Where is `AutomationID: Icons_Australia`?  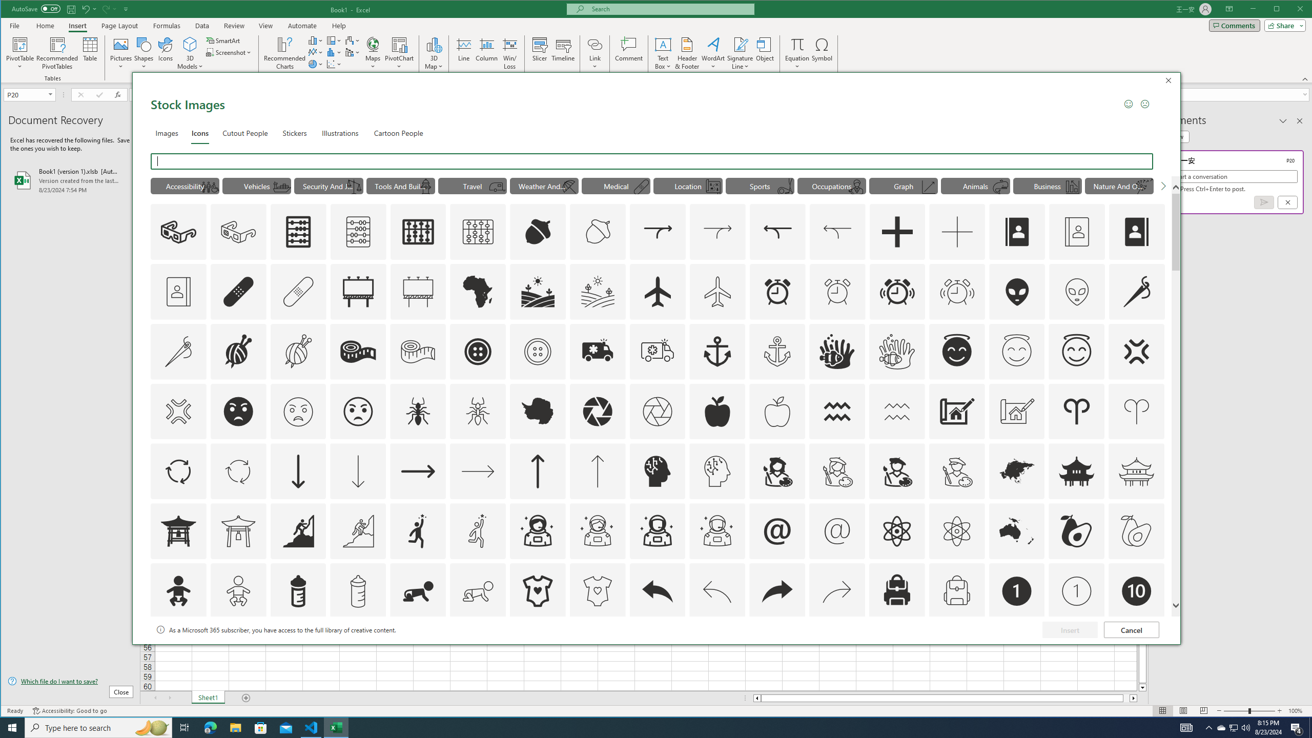
AutomationID: Icons_Australia is located at coordinates (1017, 531).